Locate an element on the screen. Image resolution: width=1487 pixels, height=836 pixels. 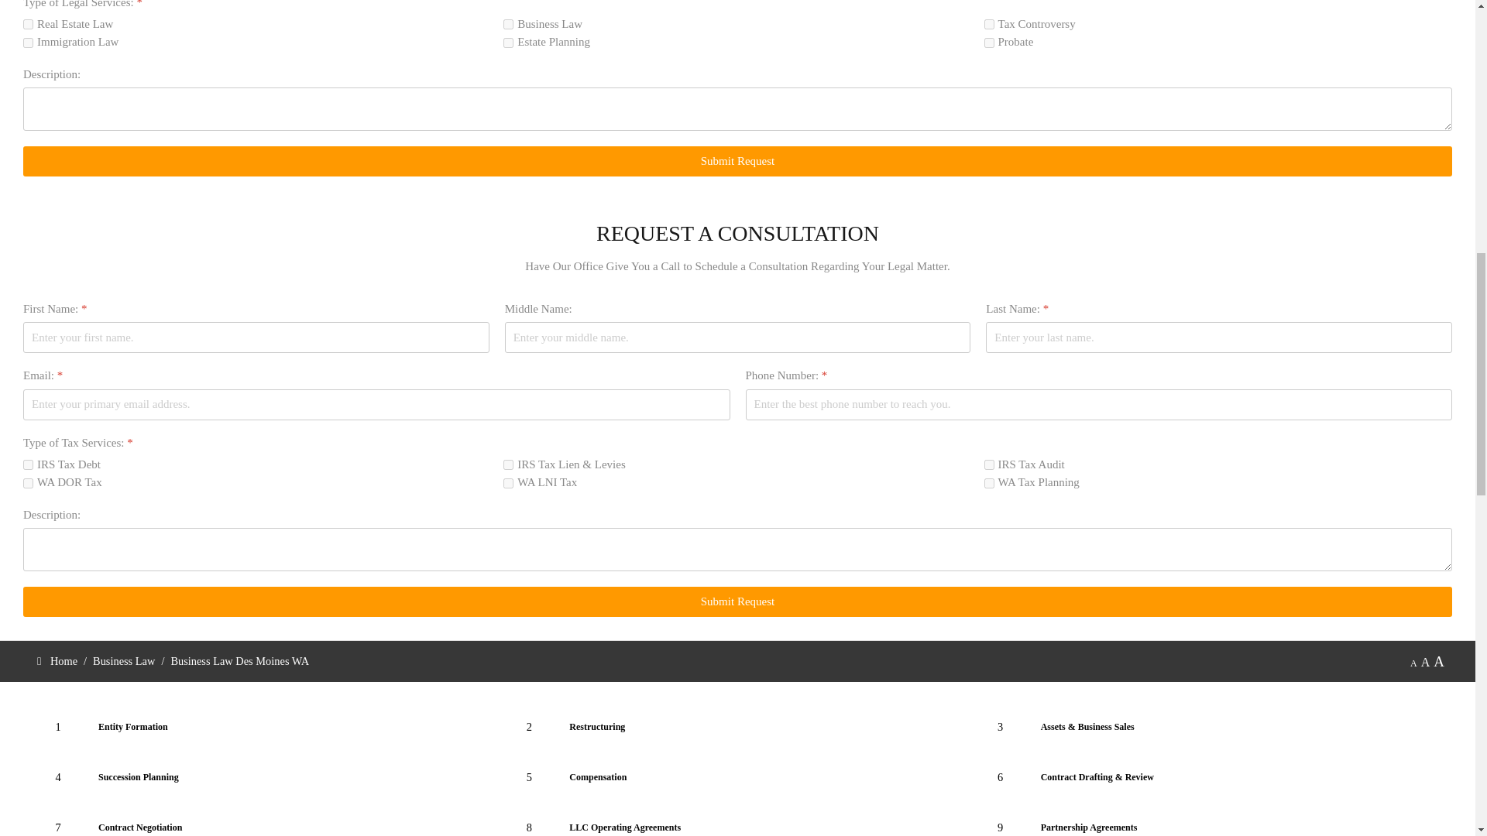
WA DOR Tax is located at coordinates (28, 483).